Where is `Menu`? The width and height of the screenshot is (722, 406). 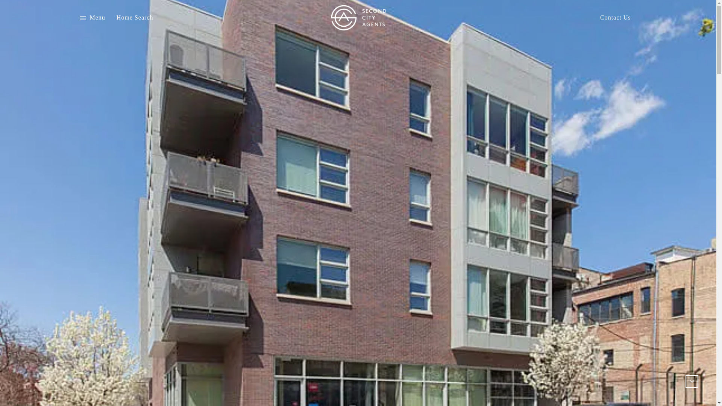 Menu is located at coordinates (92, 18).